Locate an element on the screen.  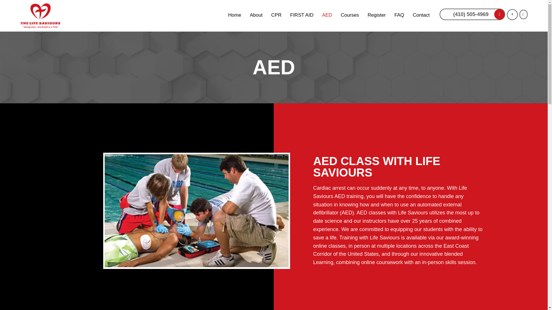
Contact is located at coordinates (421, 15).